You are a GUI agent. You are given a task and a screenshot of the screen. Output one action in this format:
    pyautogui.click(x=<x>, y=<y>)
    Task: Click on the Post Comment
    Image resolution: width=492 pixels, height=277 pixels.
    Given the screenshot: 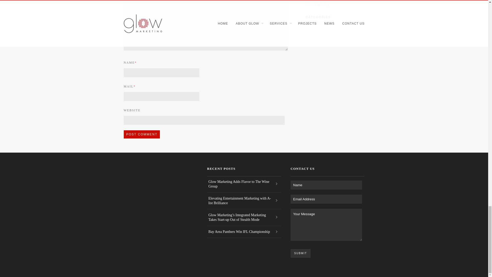 What is the action you would take?
    pyautogui.click(x=141, y=134)
    